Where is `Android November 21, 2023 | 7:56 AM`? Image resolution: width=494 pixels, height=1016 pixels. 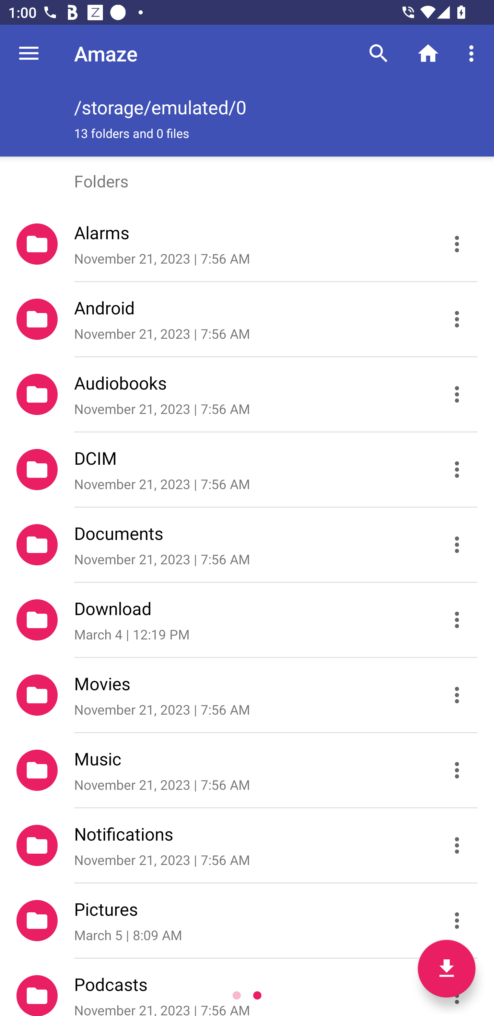 Android November 21, 2023 | 7:56 AM is located at coordinates (247, 319).